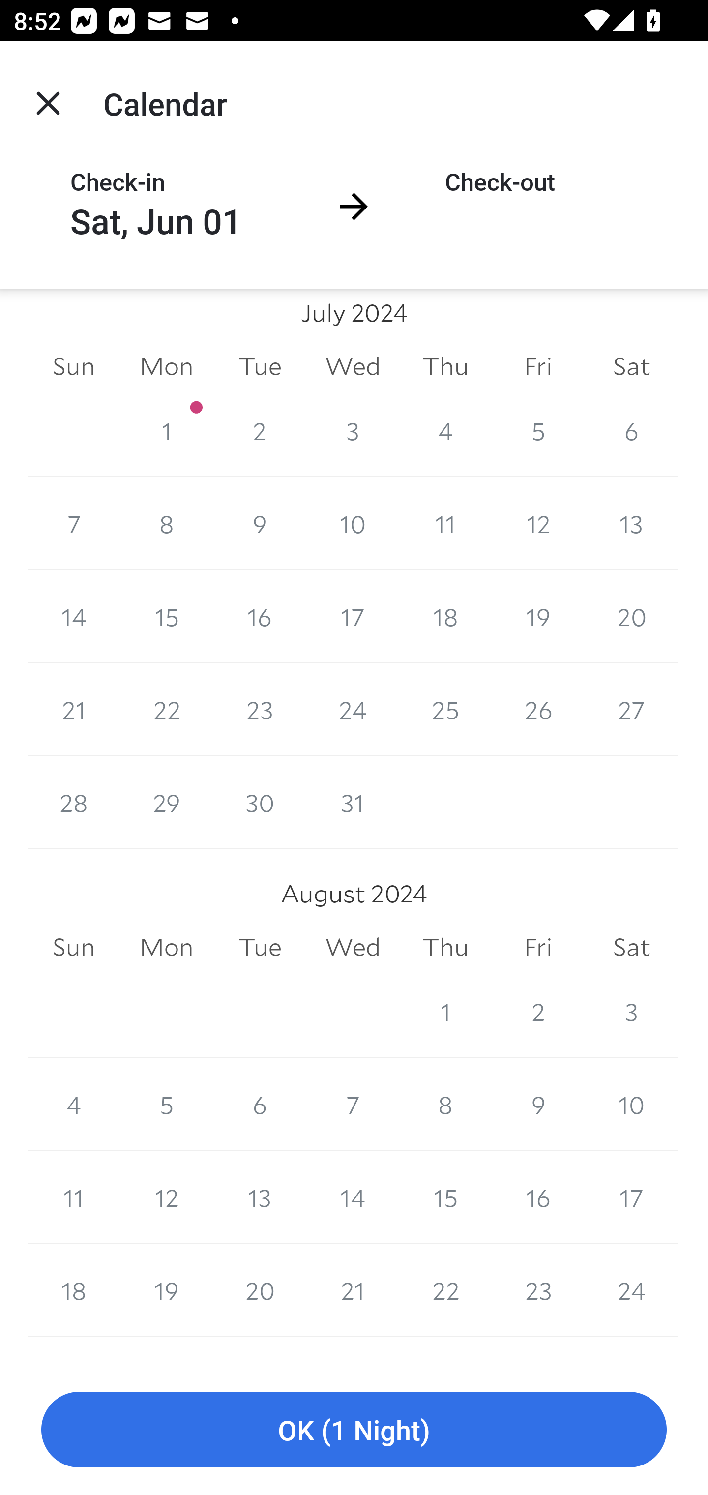 This screenshot has width=708, height=1495. Describe the element at coordinates (74, 1290) in the screenshot. I see `18 18 August 2024` at that location.